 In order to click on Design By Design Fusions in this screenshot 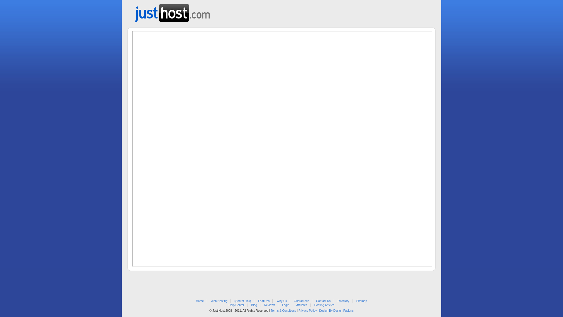, I will do `click(336, 311)`.